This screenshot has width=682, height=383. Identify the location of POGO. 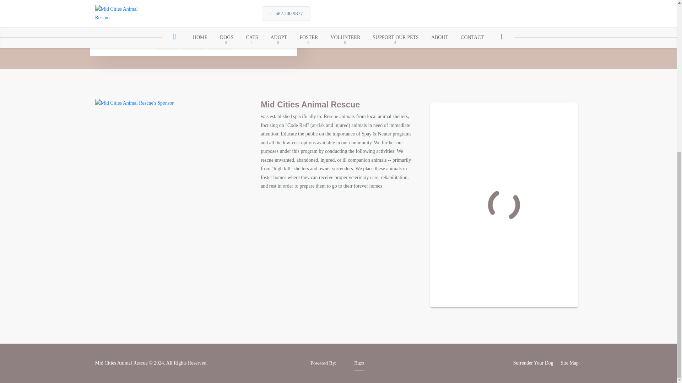
(193, 10).